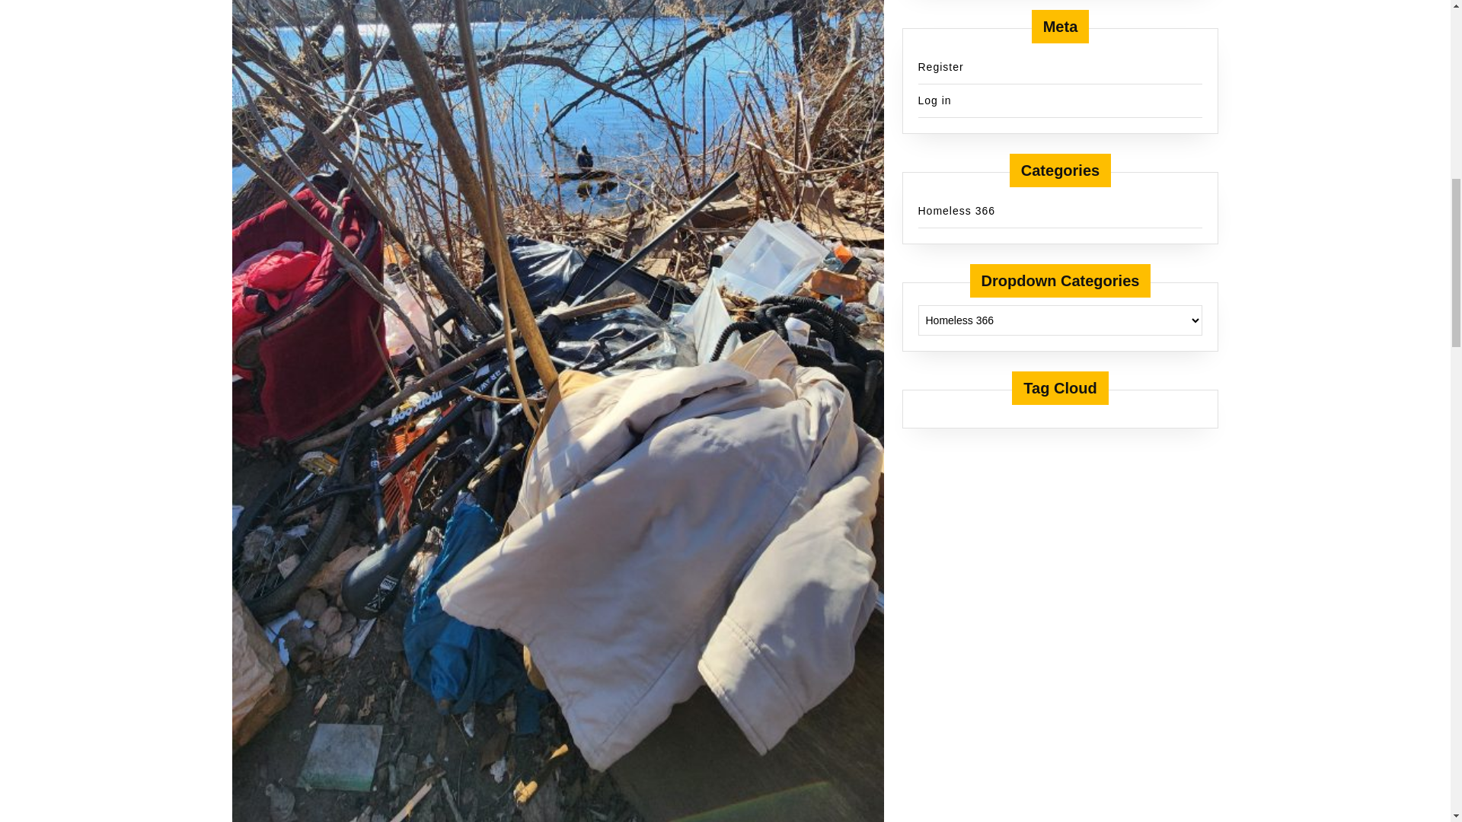  I want to click on Homeless 366, so click(956, 210).